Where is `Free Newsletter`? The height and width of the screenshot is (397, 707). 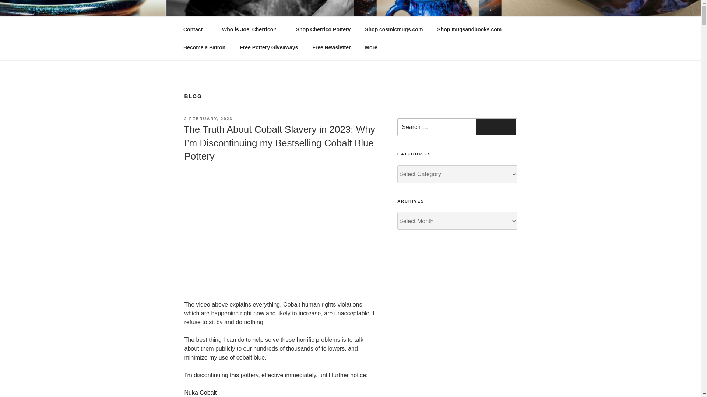
Free Newsletter is located at coordinates (331, 47).